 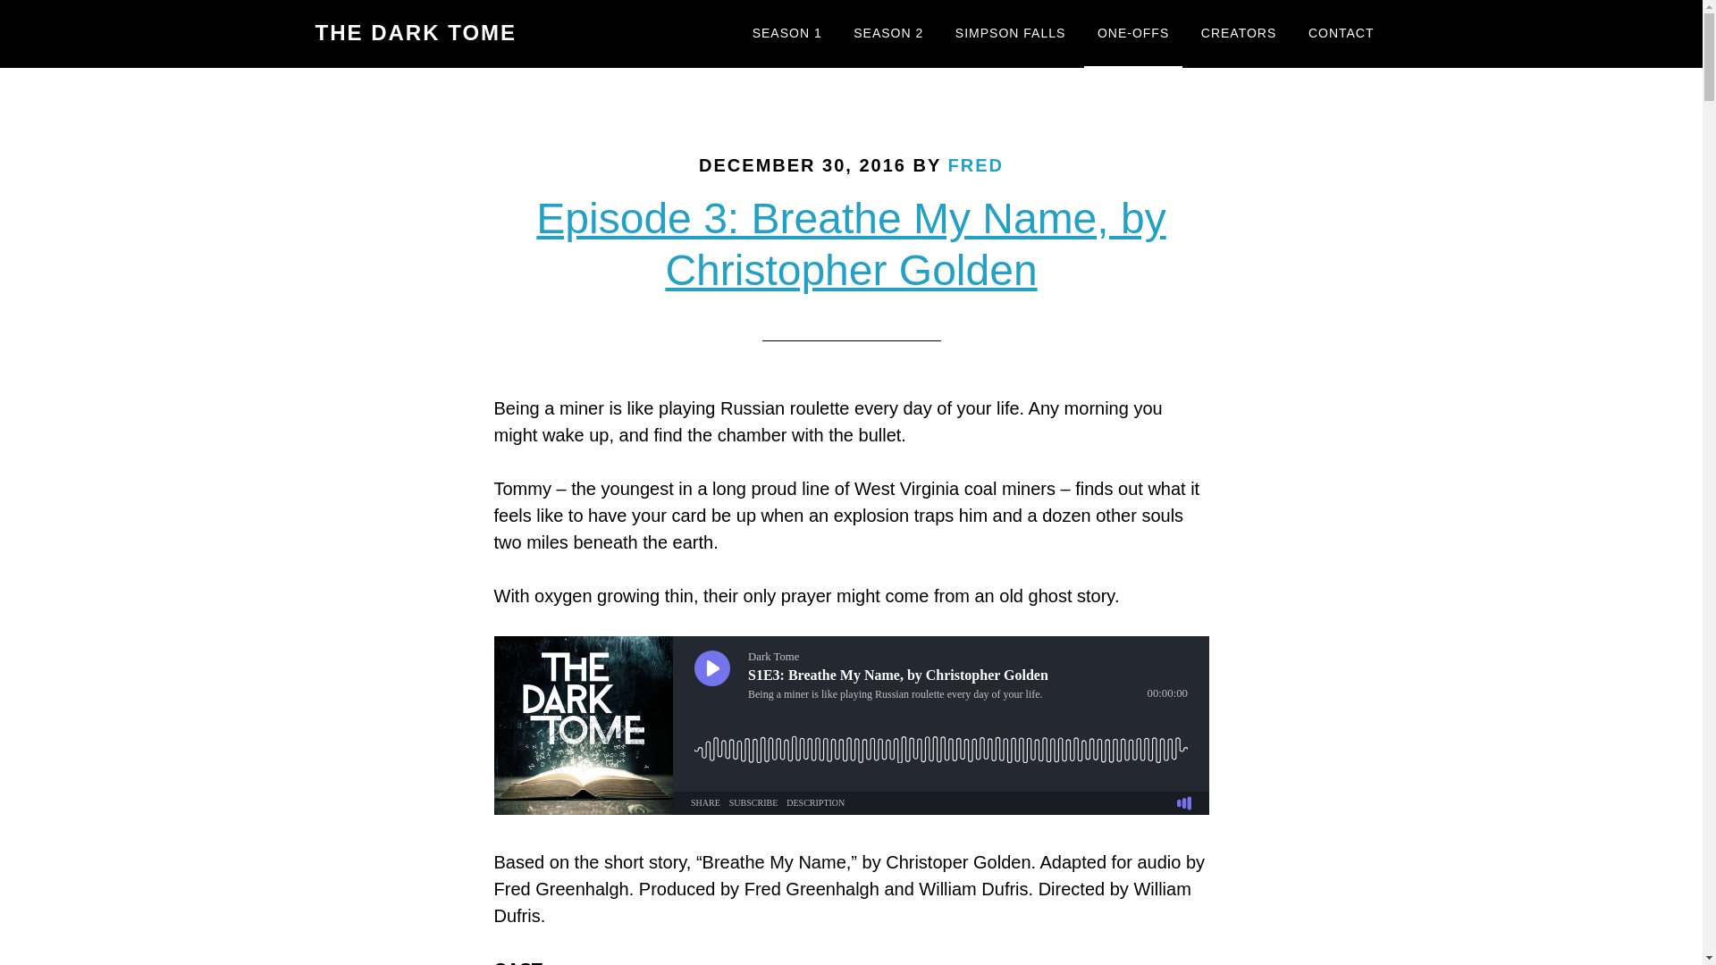 I want to click on SIMPSON FALLS, so click(x=1010, y=34).